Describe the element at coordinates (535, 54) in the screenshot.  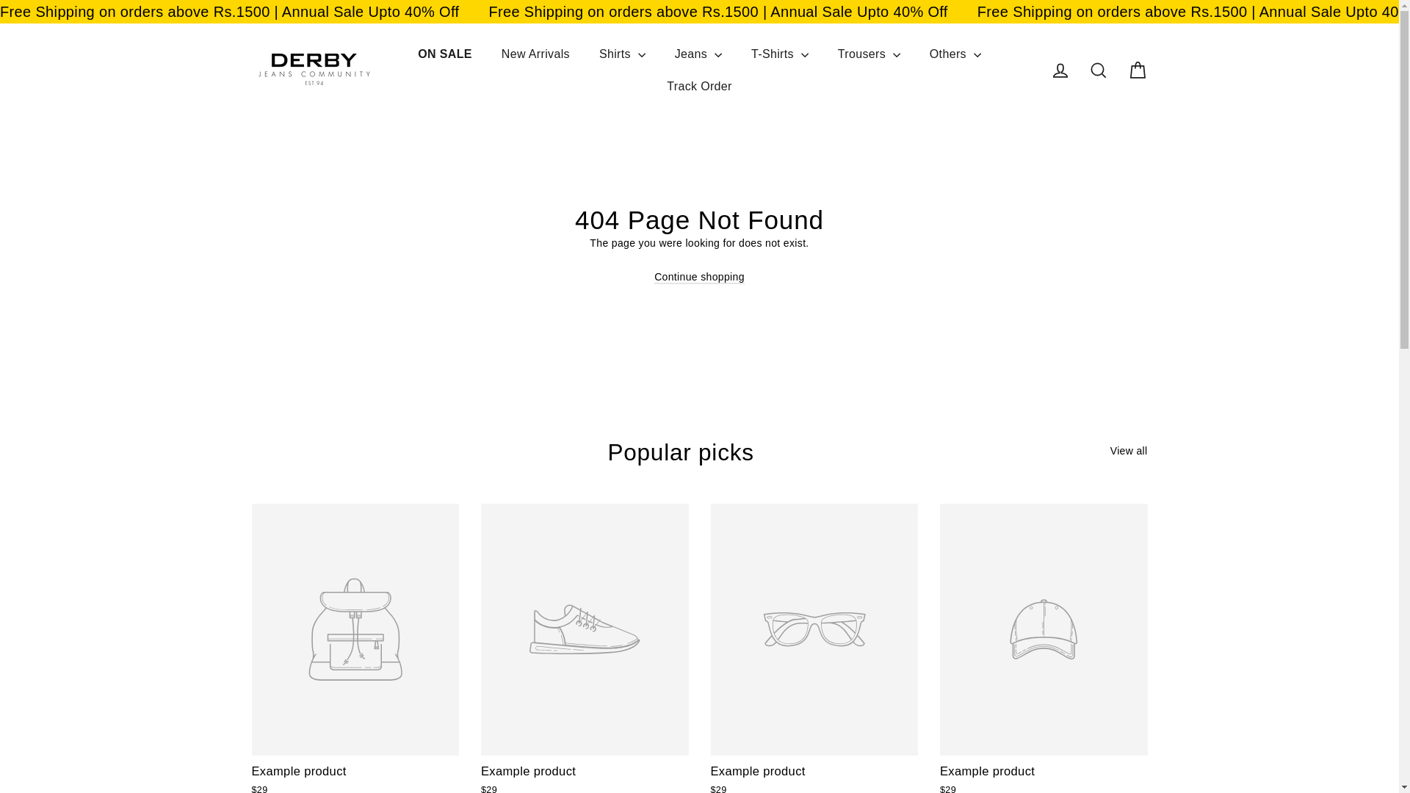
I see `New Arrivals` at that location.